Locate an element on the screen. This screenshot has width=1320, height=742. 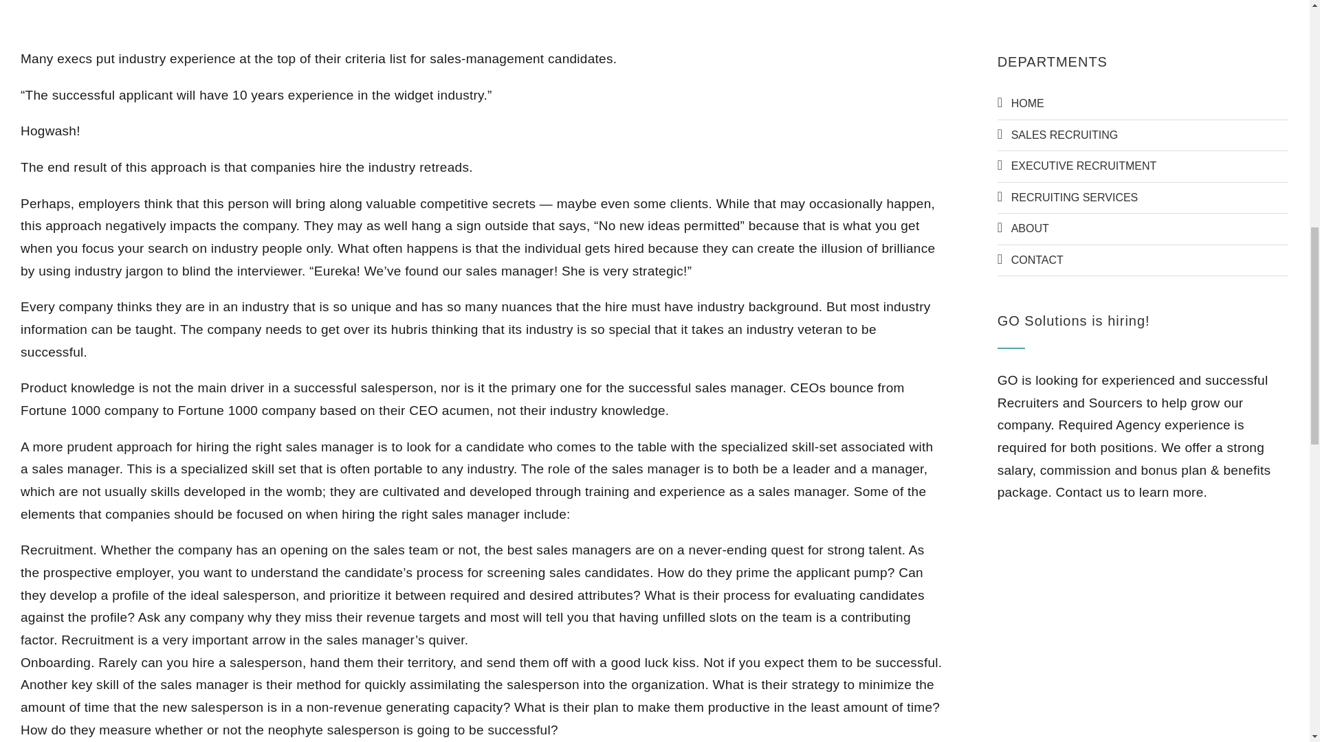
SALES RECRUITING is located at coordinates (1143, 135).